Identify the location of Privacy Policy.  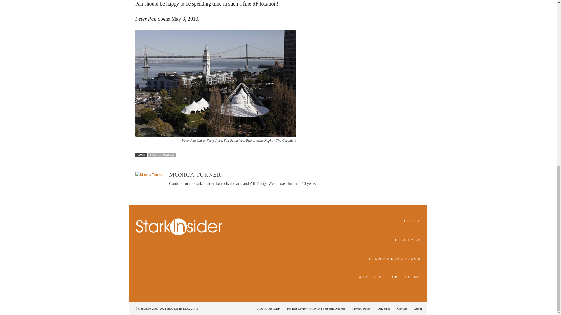
(362, 308).